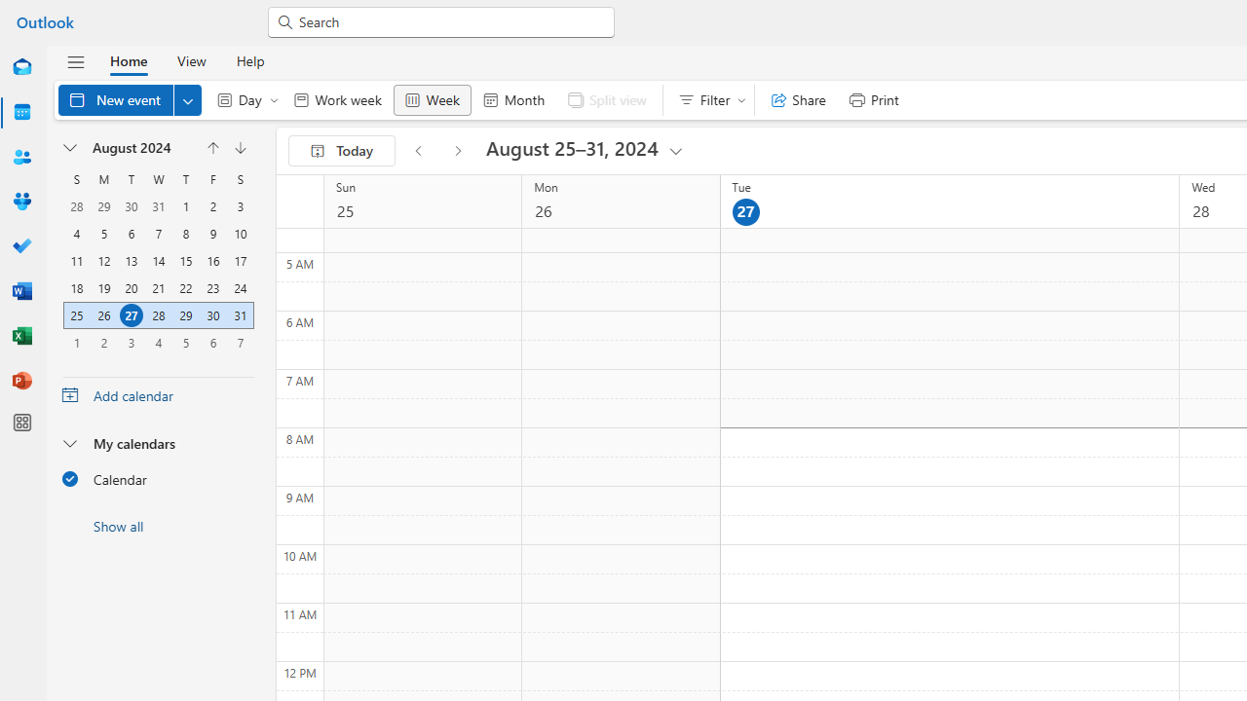  I want to click on 22, August, 2024, so click(185, 288).